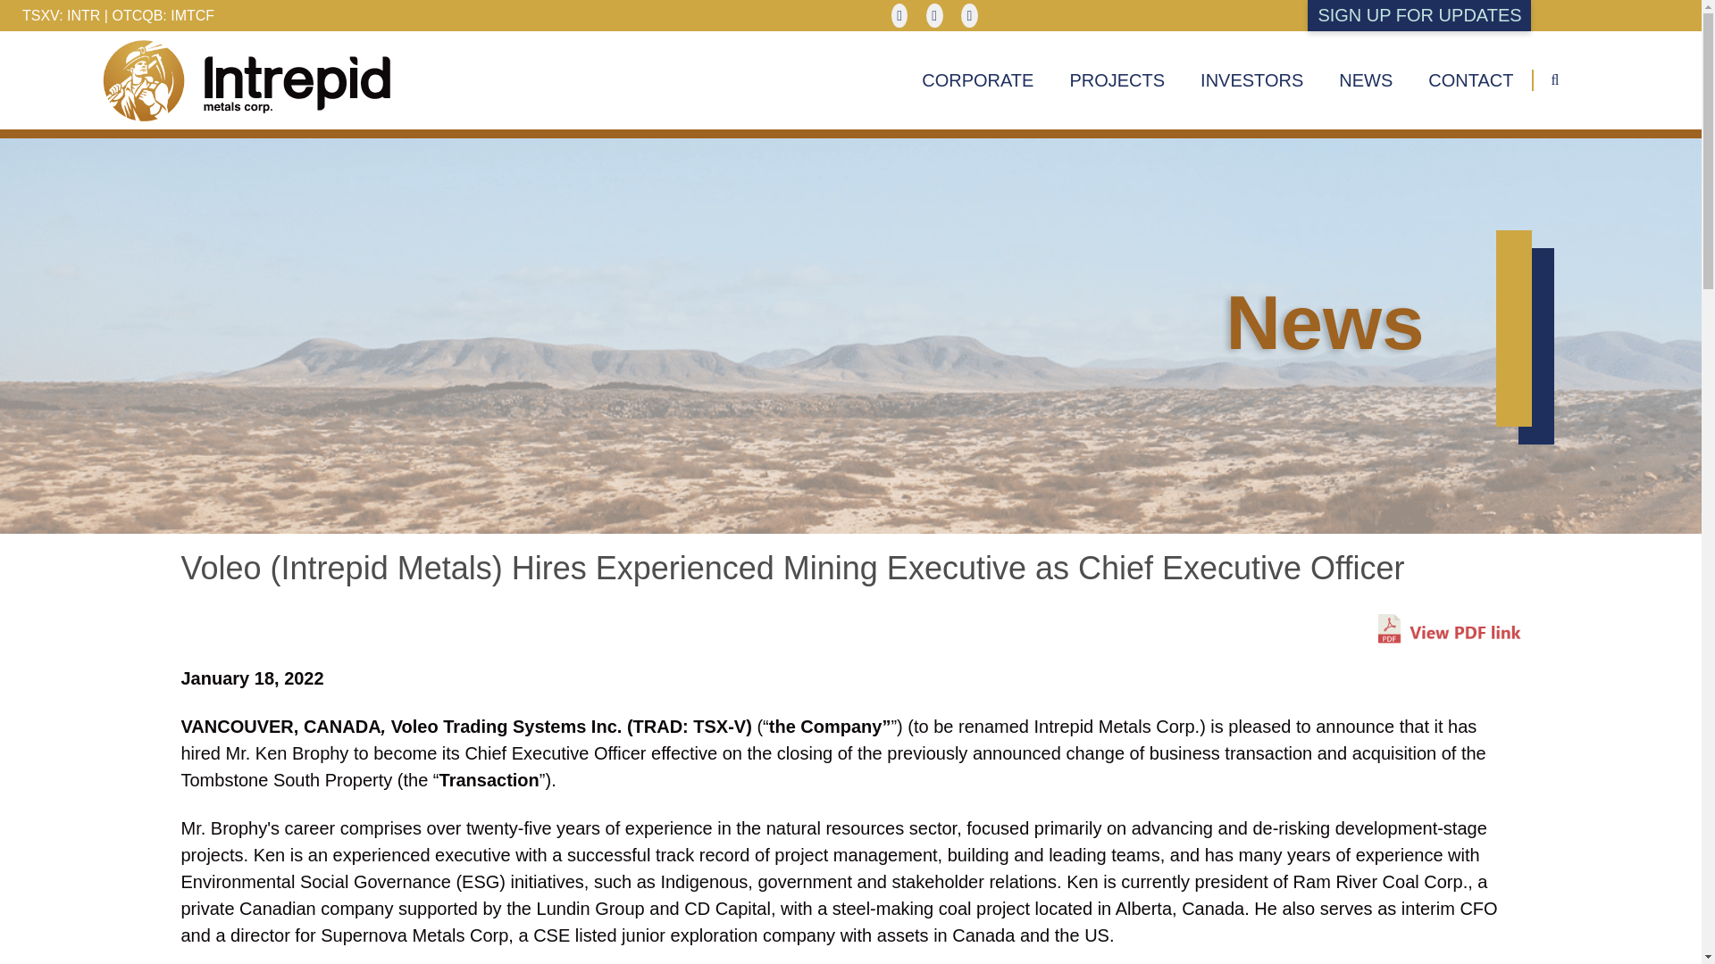  Describe the element at coordinates (1418, 15) in the screenshot. I see `SIGN UP FOR UPDATES` at that location.